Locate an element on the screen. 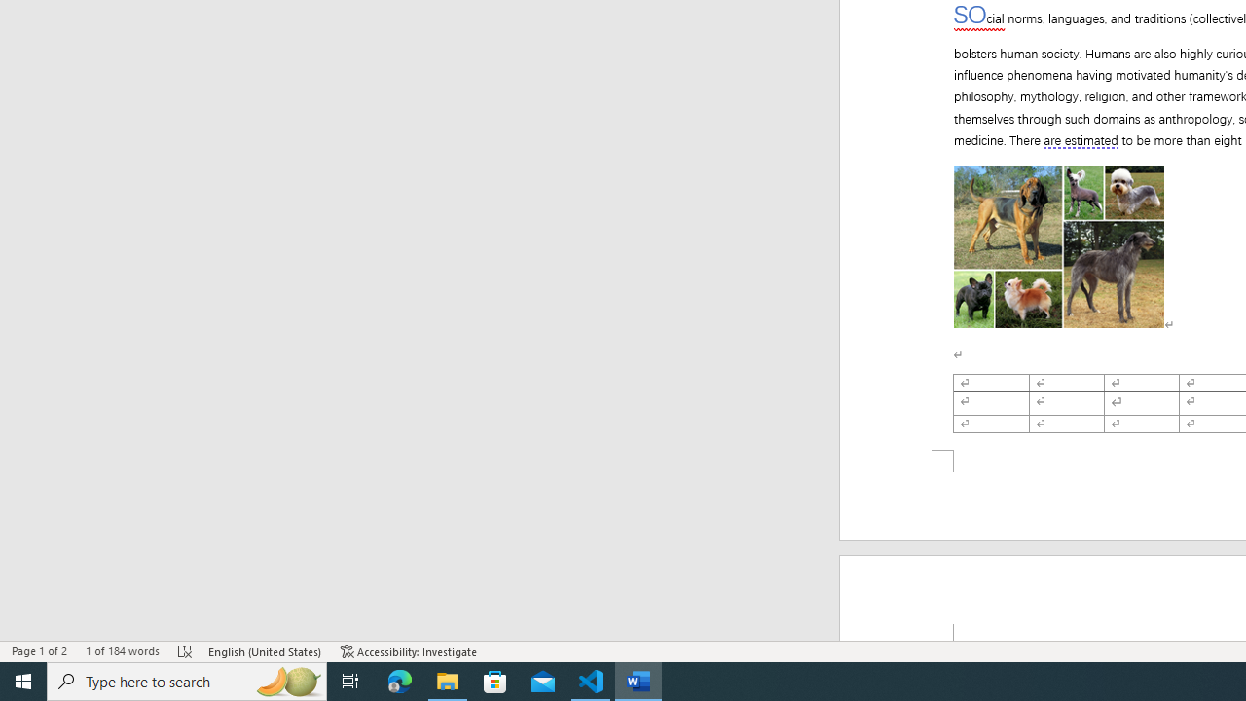 This screenshot has width=1246, height=701. Spelling and Grammar Check Errors is located at coordinates (186, 650).